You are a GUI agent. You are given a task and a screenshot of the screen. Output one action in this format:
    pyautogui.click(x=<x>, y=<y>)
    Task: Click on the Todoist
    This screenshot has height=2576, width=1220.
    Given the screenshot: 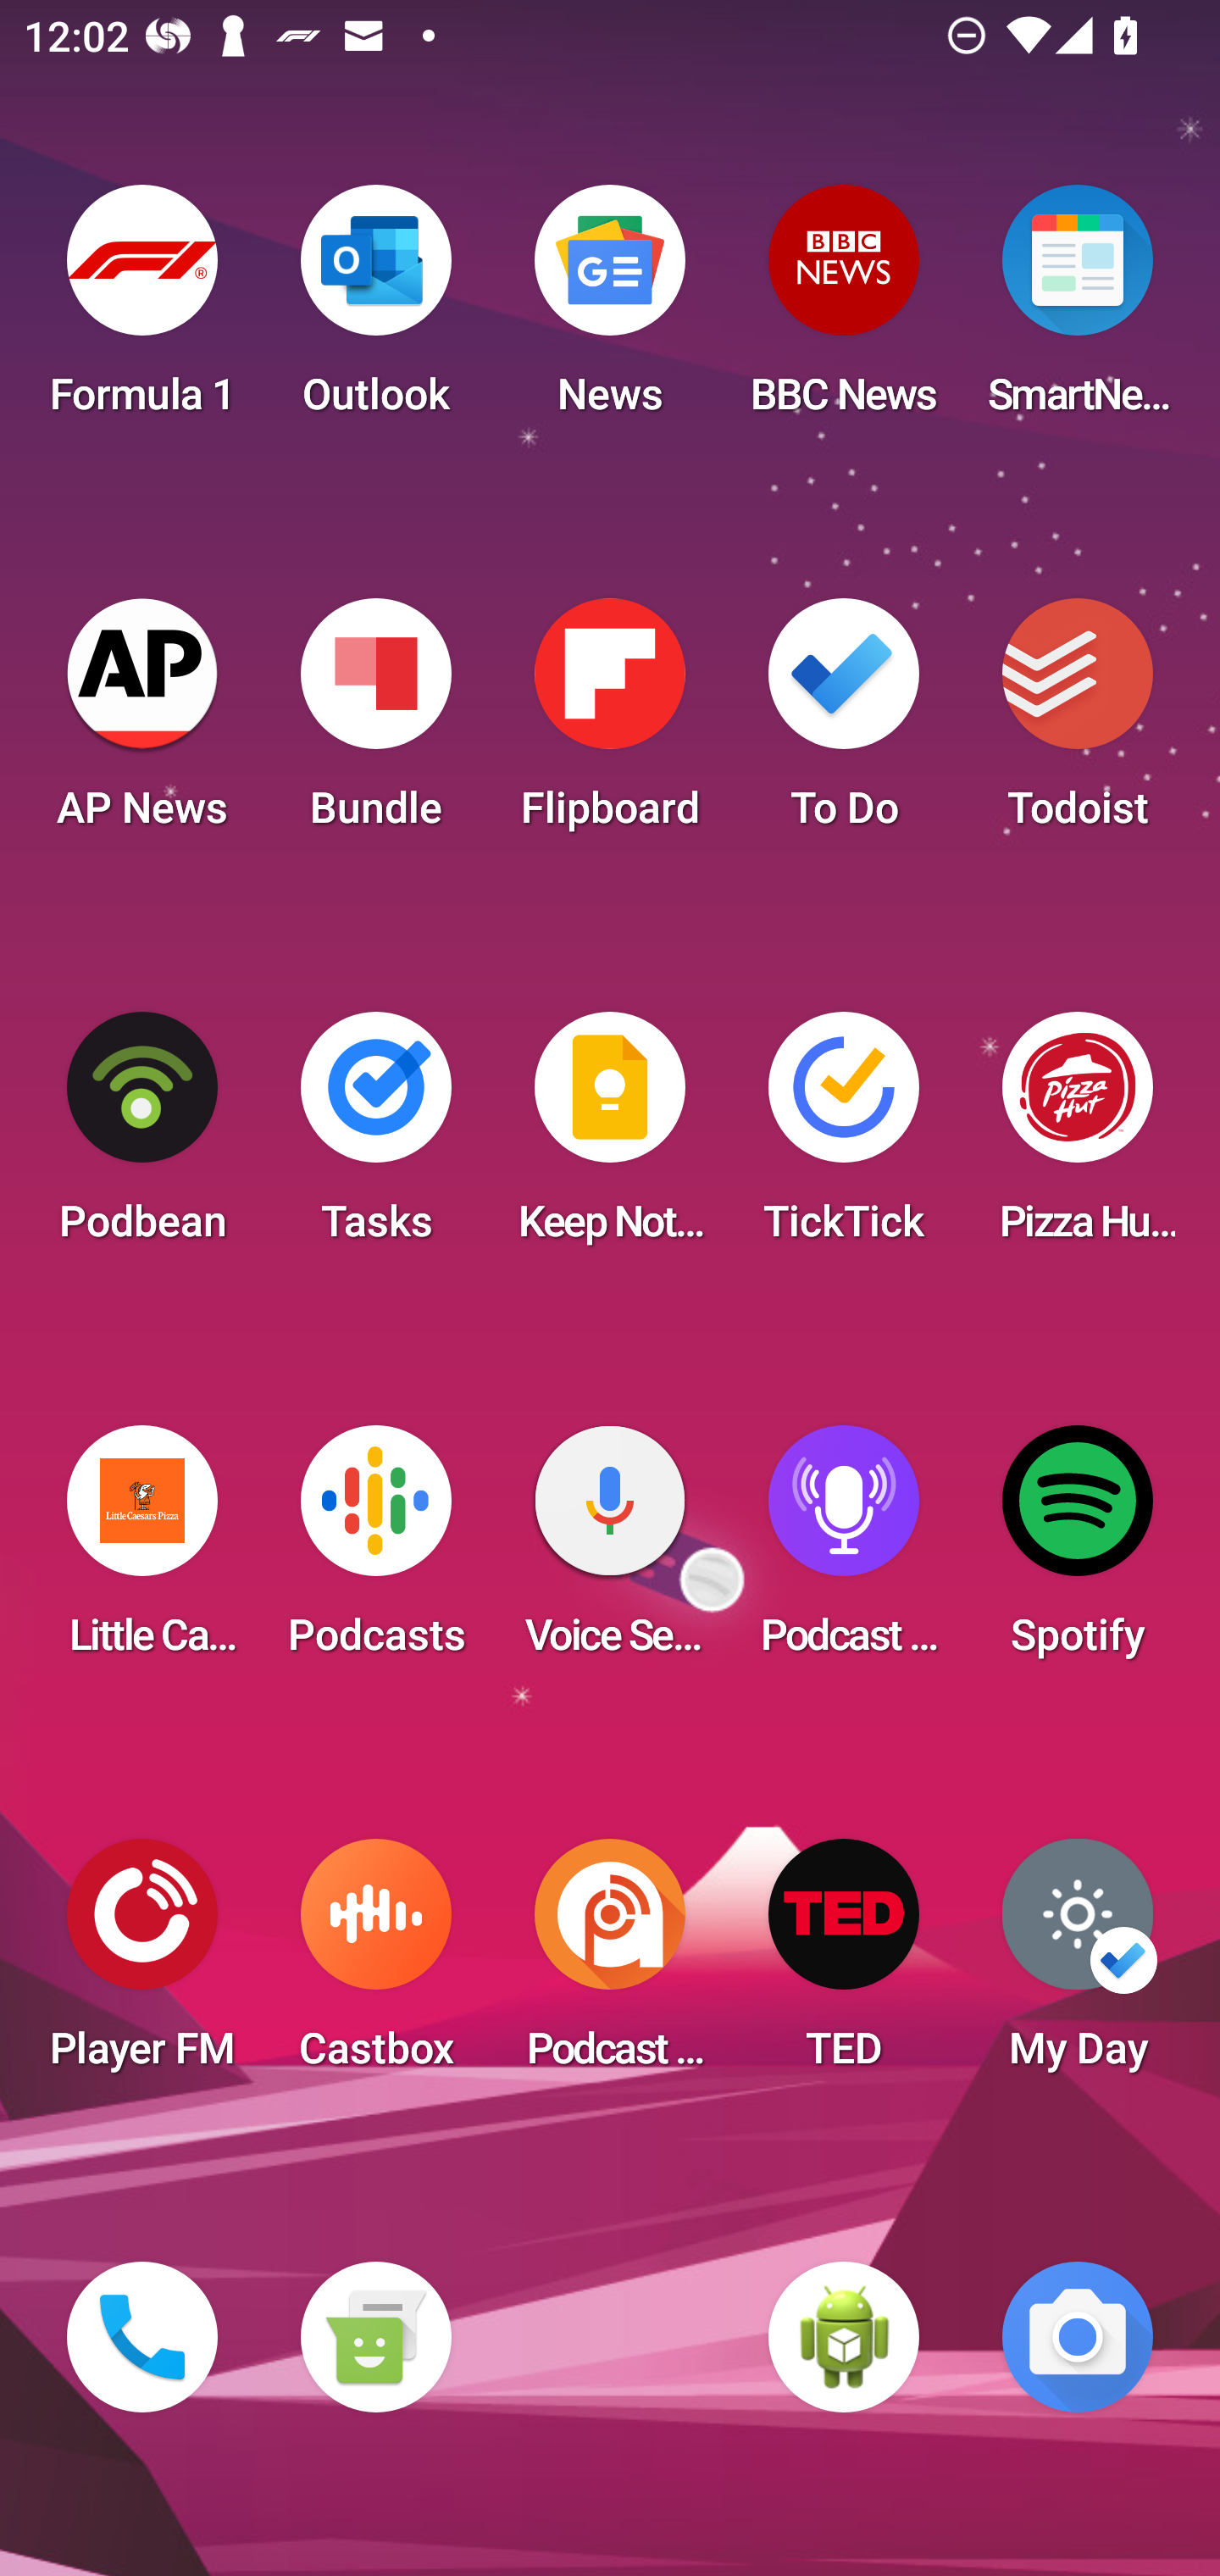 What is the action you would take?
    pyautogui.click(x=1078, y=724)
    